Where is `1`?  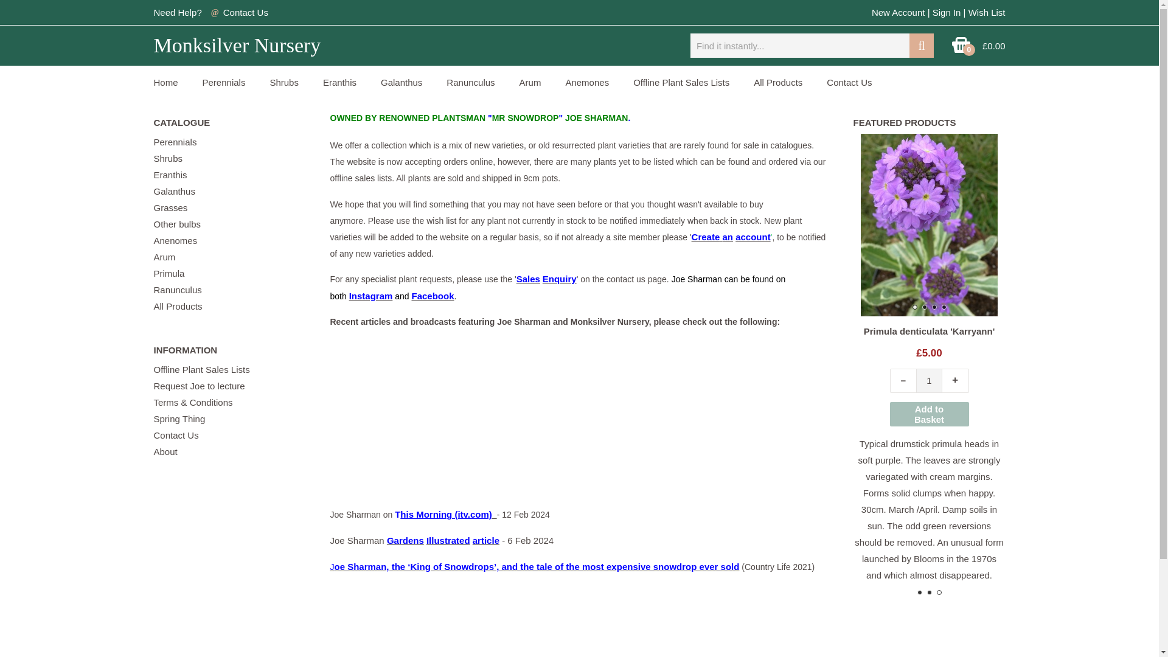 1 is located at coordinates (1093, 380).